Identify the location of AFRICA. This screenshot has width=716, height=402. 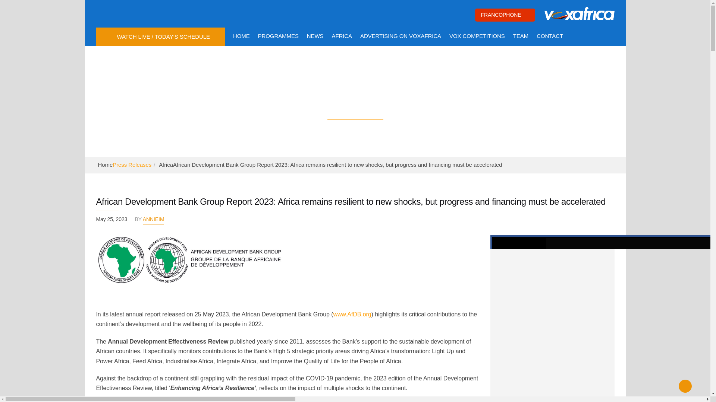
(342, 36).